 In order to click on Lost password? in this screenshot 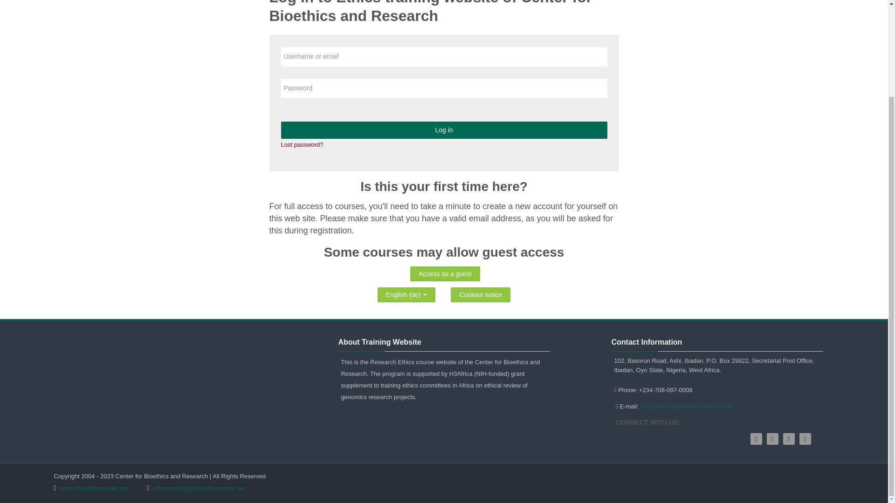, I will do `click(302, 144)`.